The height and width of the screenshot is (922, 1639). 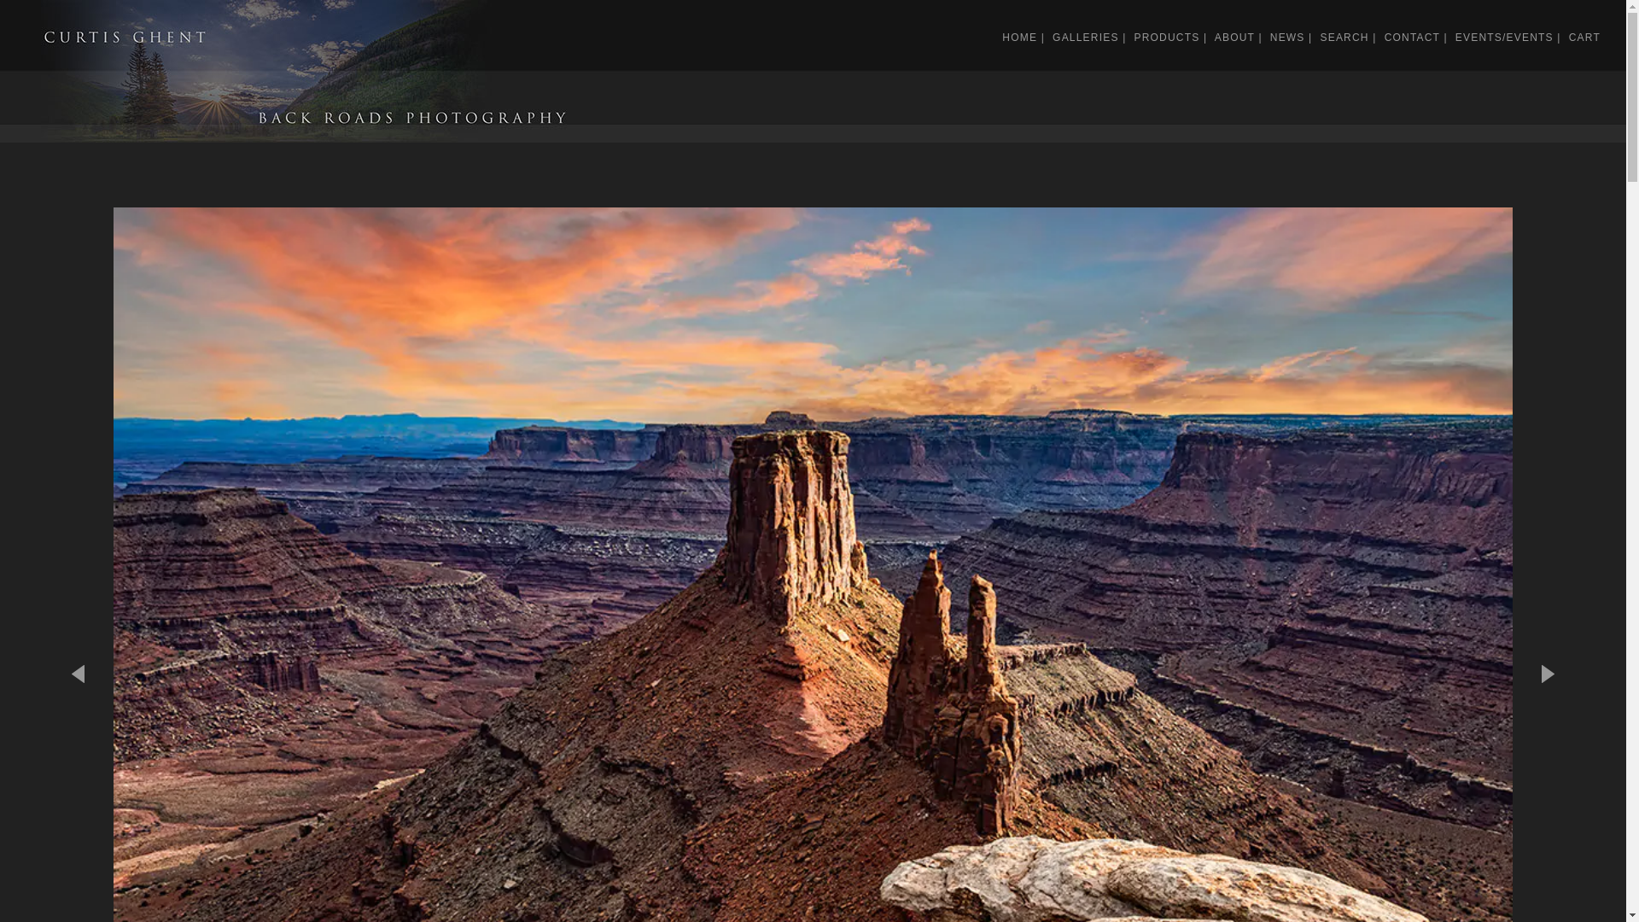 What do you see at coordinates (1166, 37) in the screenshot?
I see `PRODUCTS` at bounding box center [1166, 37].